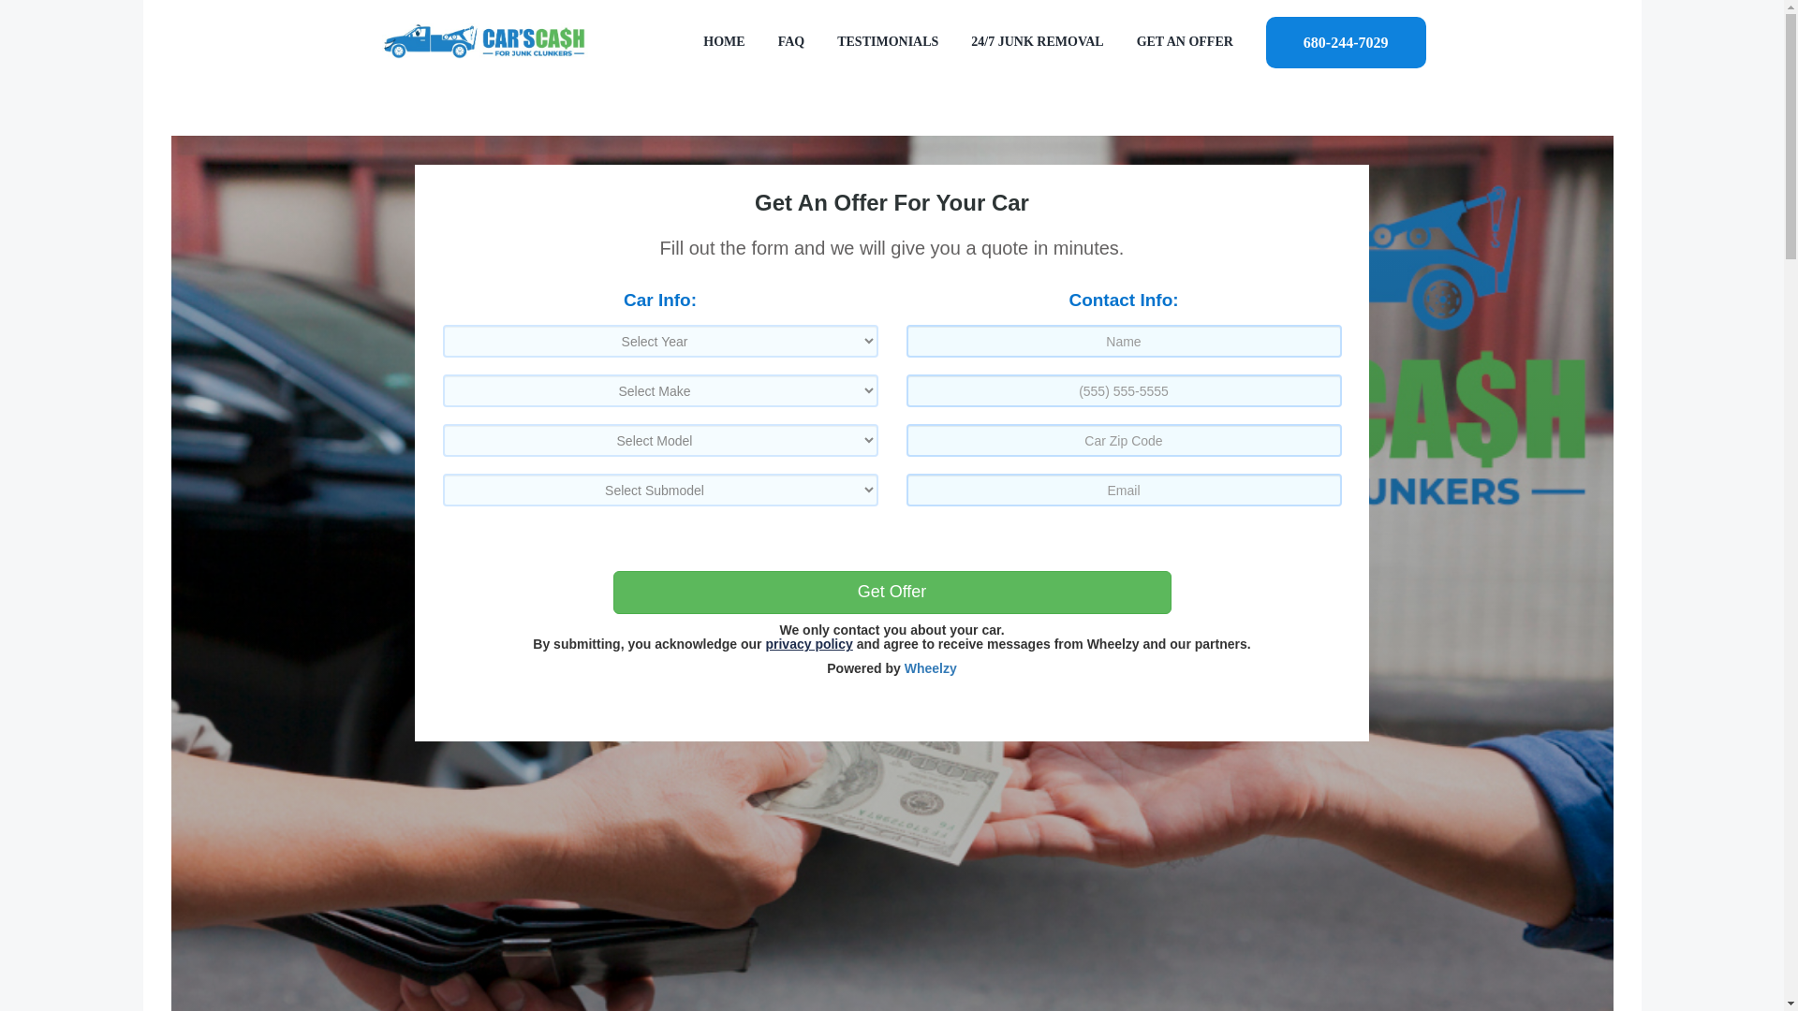 This screenshot has width=1798, height=1011. I want to click on FAQ, so click(792, 41).